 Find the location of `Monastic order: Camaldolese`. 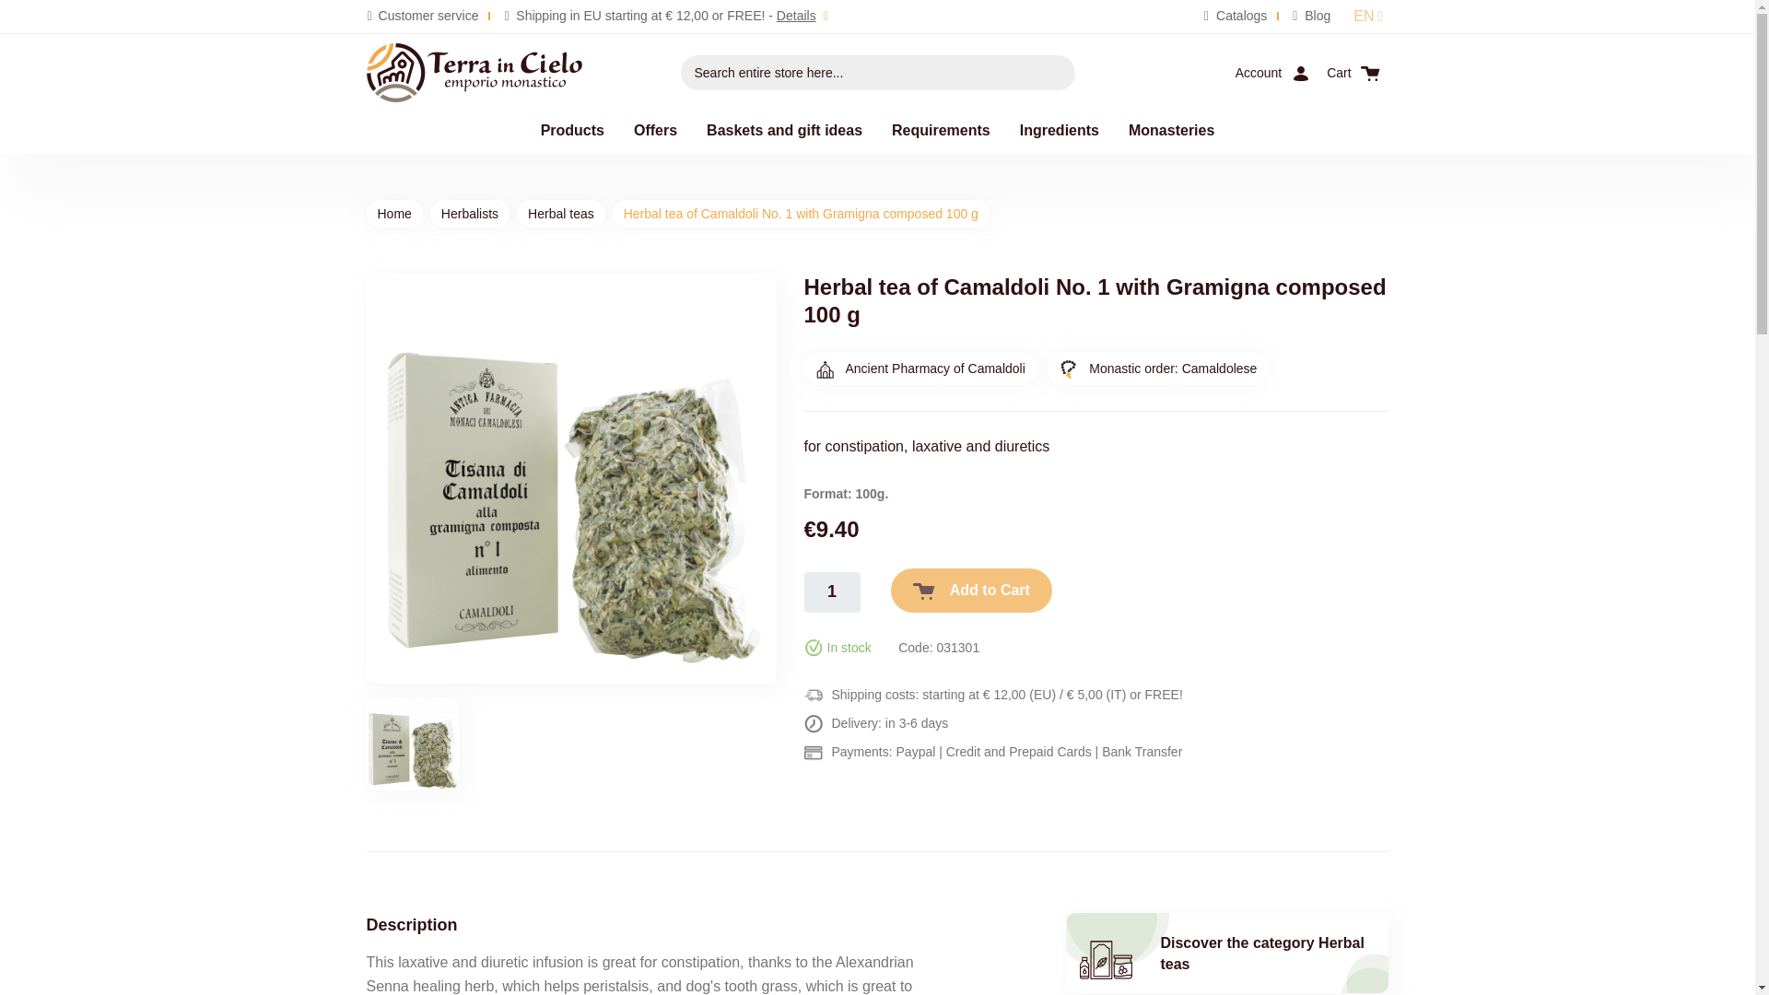

Monastic order: Camaldolese is located at coordinates (1157, 369).